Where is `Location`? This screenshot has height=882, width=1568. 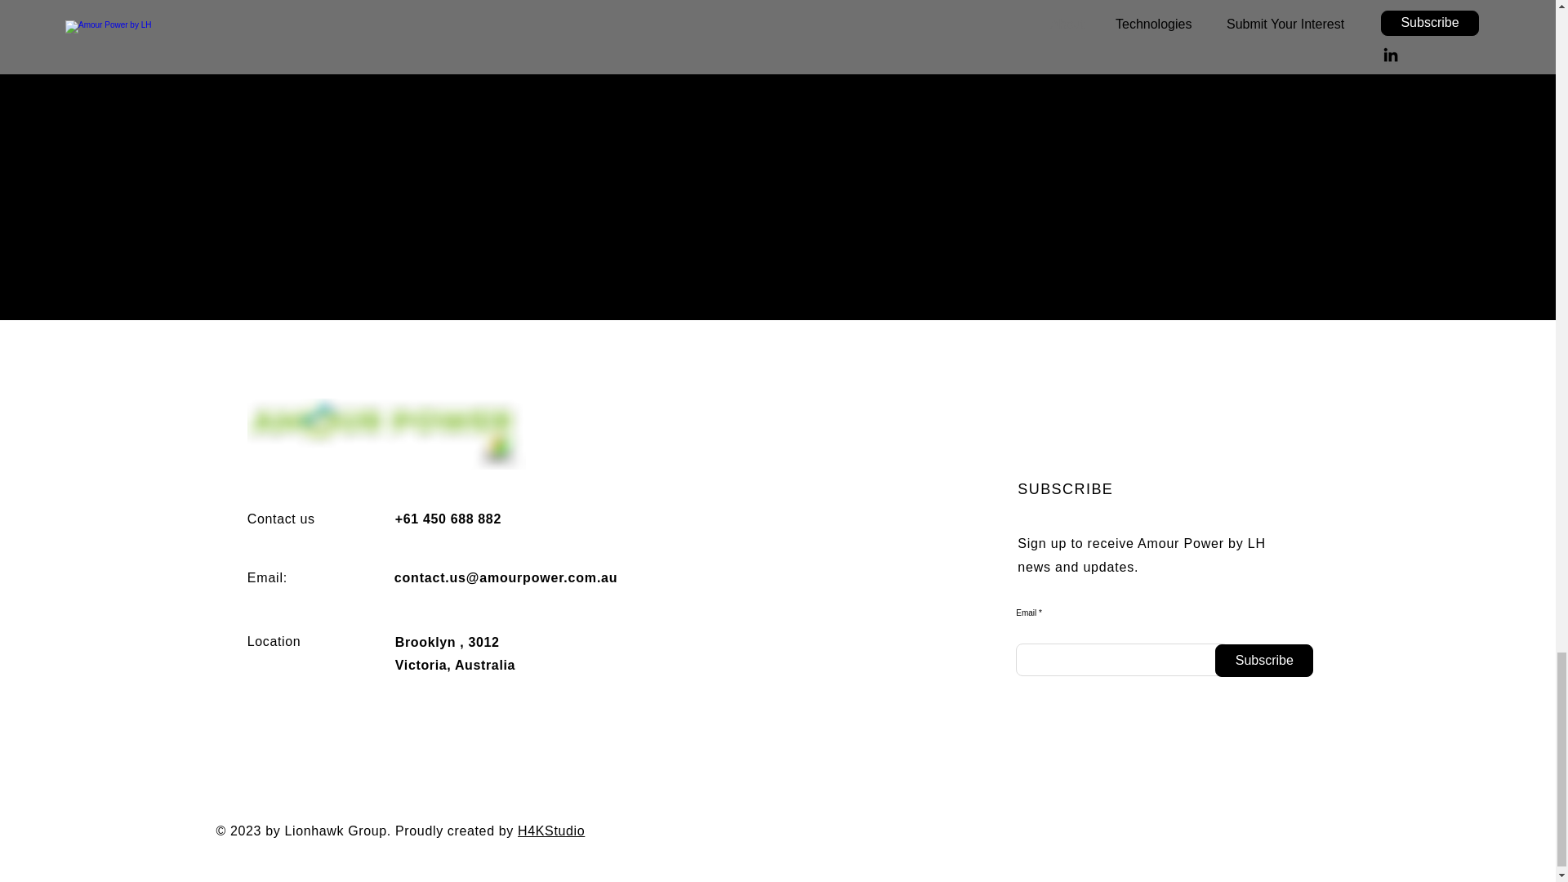 Location is located at coordinates (274, 640).